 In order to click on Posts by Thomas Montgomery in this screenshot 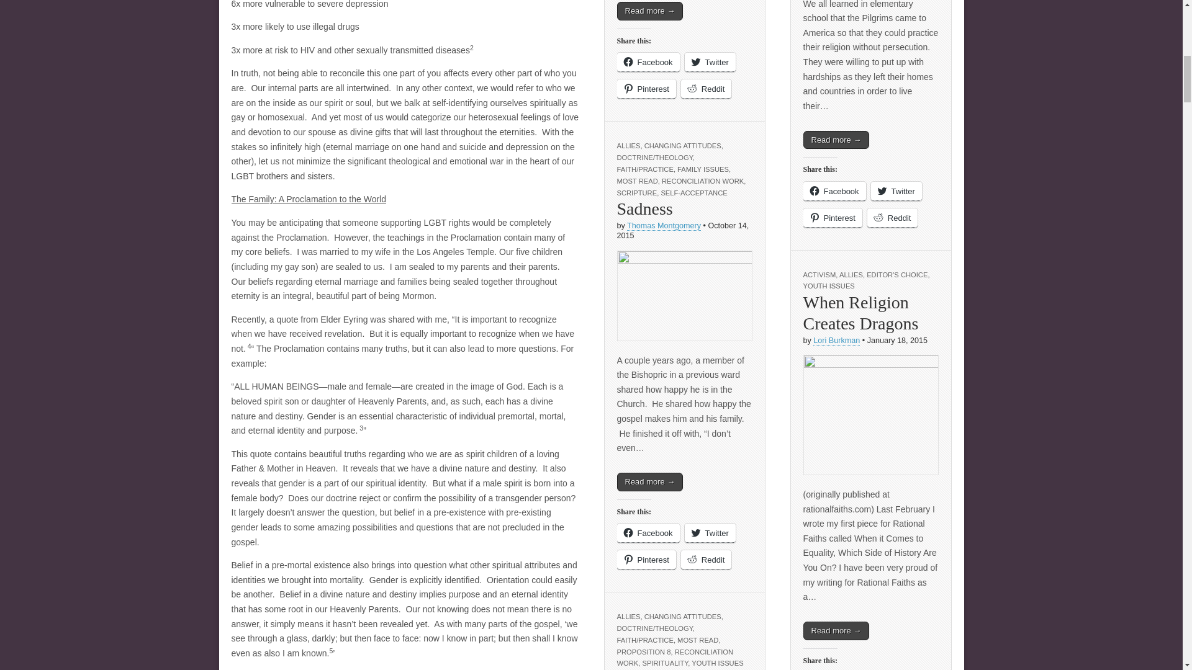, I will do `click(663, 226)`.